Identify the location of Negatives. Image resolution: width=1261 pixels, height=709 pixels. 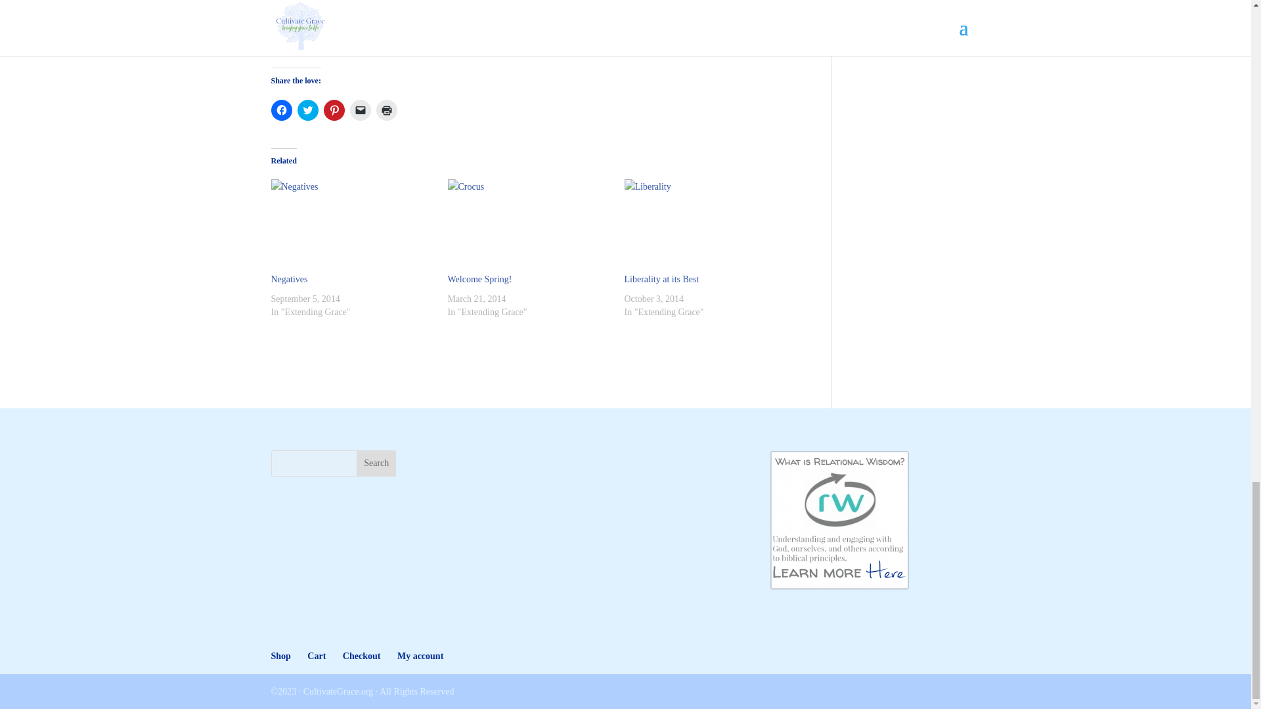
(352, 226).